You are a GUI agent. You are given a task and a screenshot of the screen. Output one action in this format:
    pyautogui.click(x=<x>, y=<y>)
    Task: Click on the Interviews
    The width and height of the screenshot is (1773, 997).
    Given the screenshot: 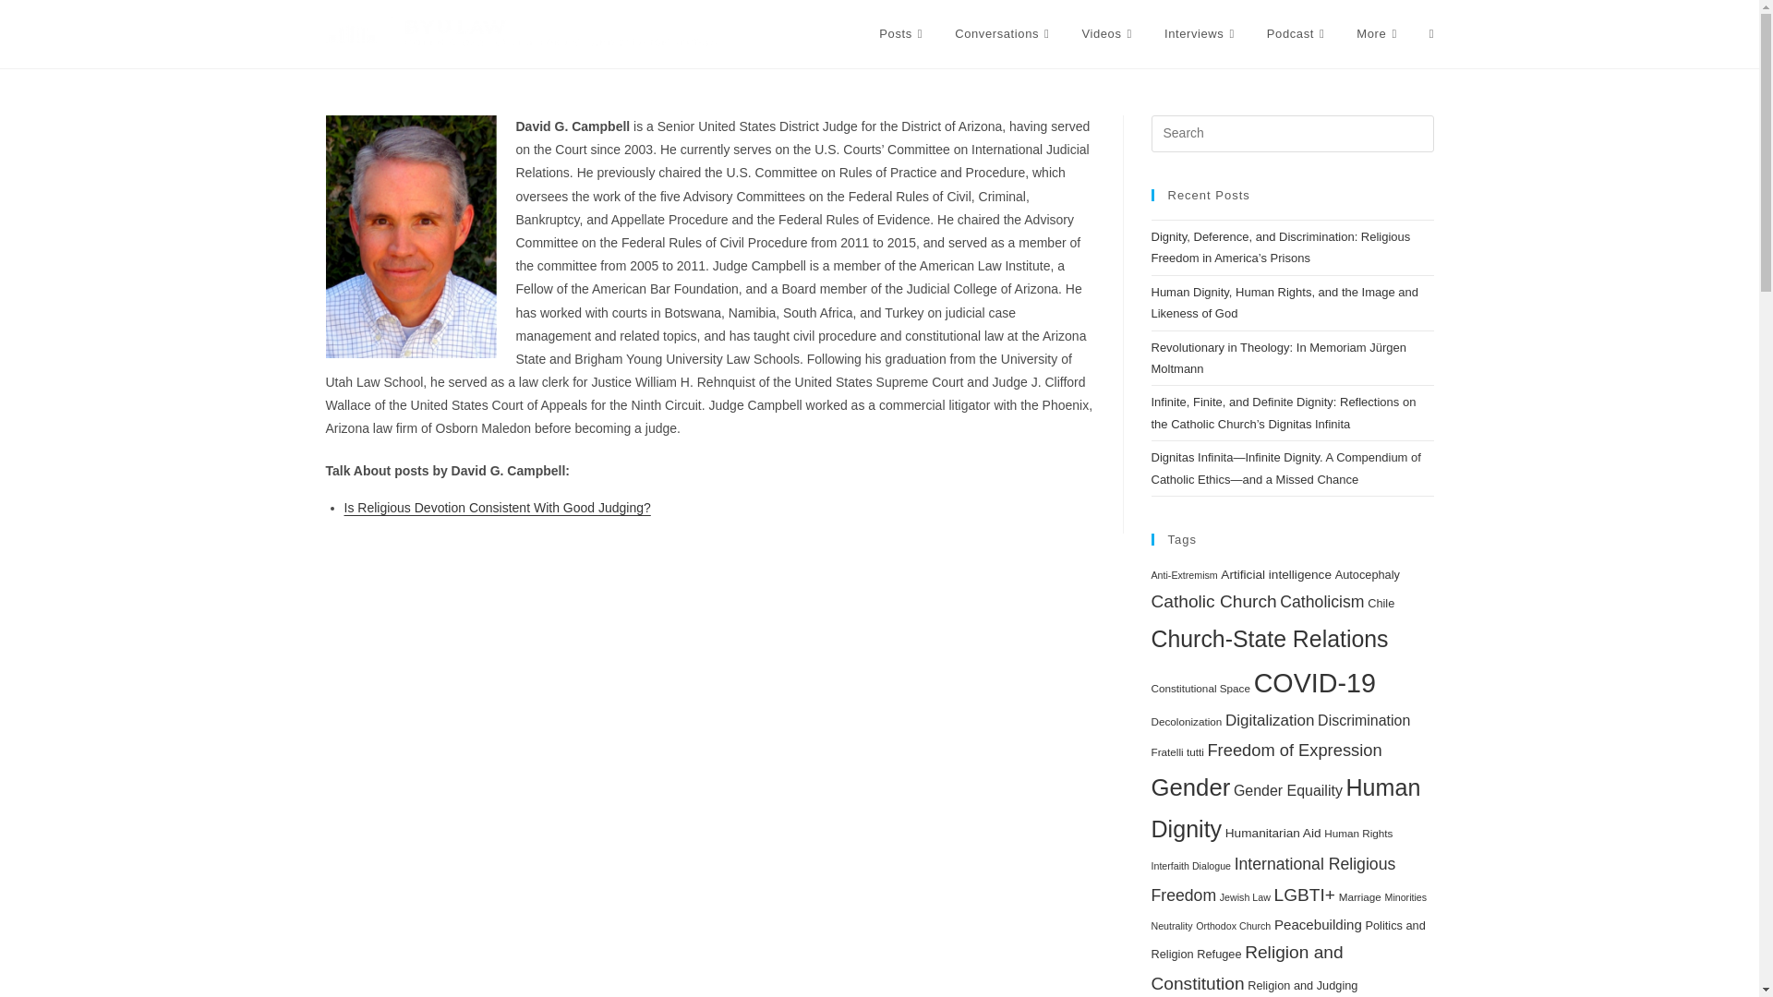 What is the action you would take?
    pyautogui.click(x=1202, y=34)
    